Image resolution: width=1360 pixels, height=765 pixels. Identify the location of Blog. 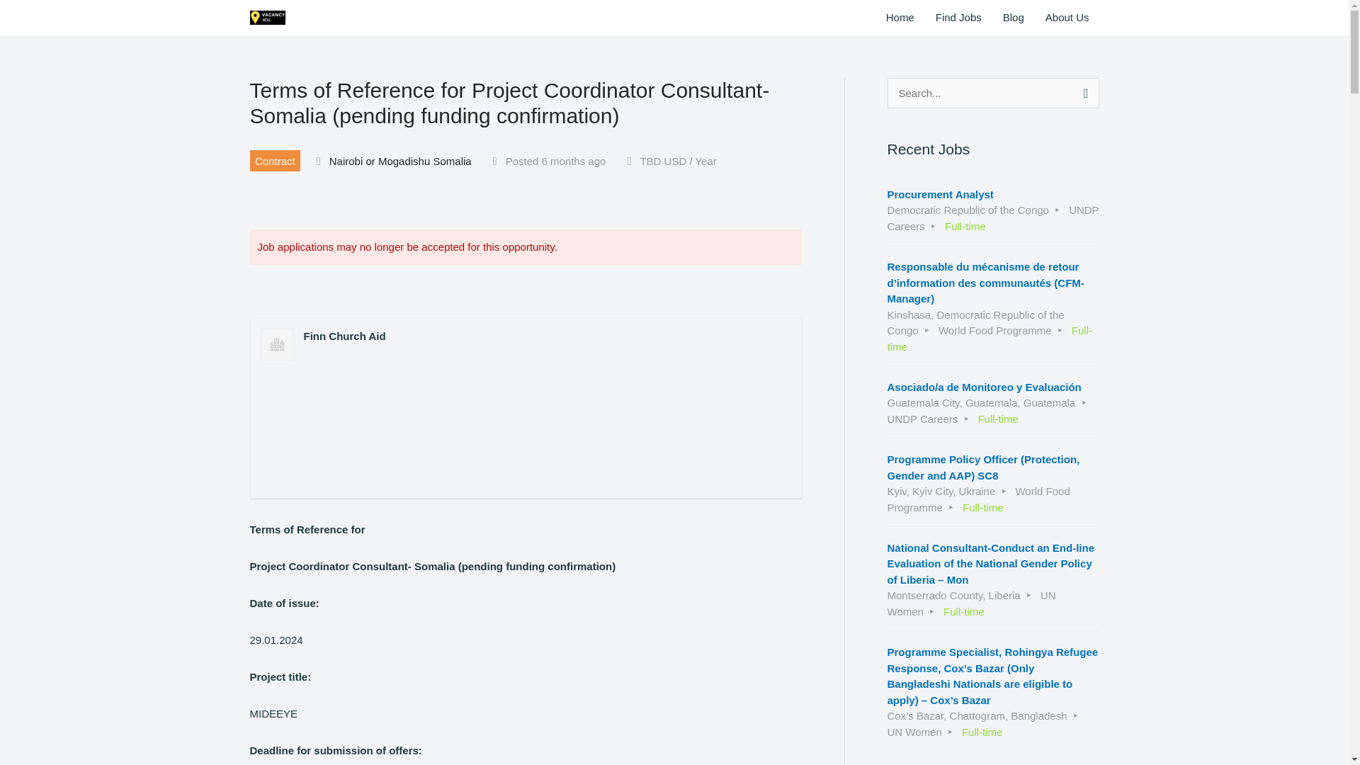
(1014, 17).